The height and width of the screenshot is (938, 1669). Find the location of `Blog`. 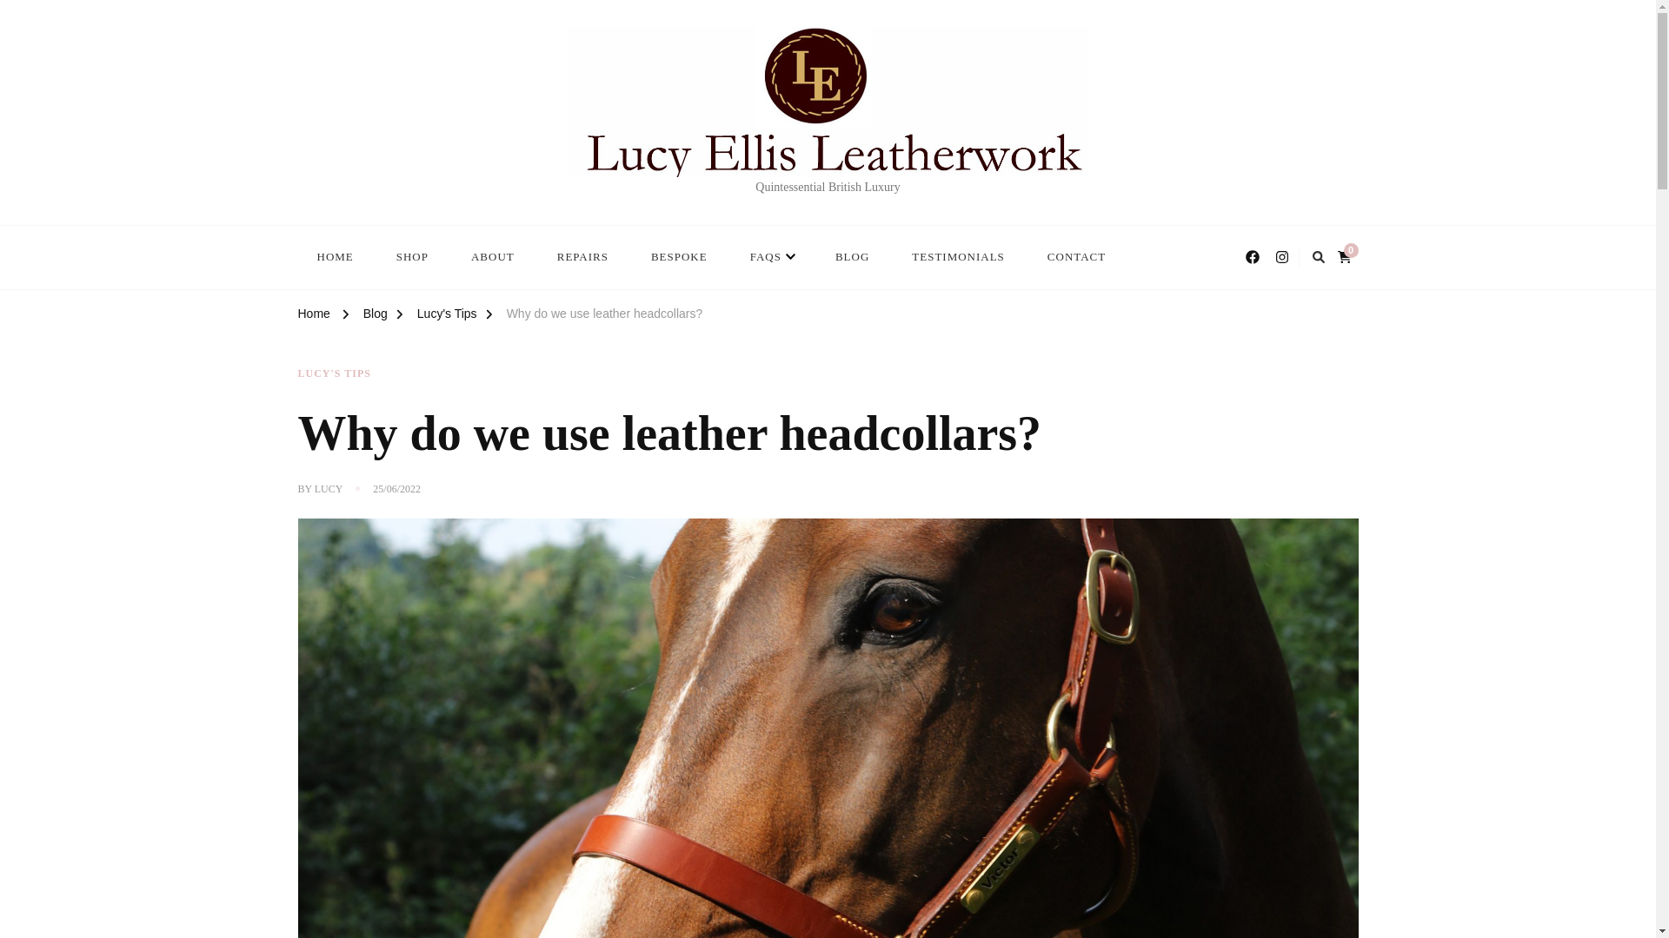

Blog is located at coordinates (376, 316).